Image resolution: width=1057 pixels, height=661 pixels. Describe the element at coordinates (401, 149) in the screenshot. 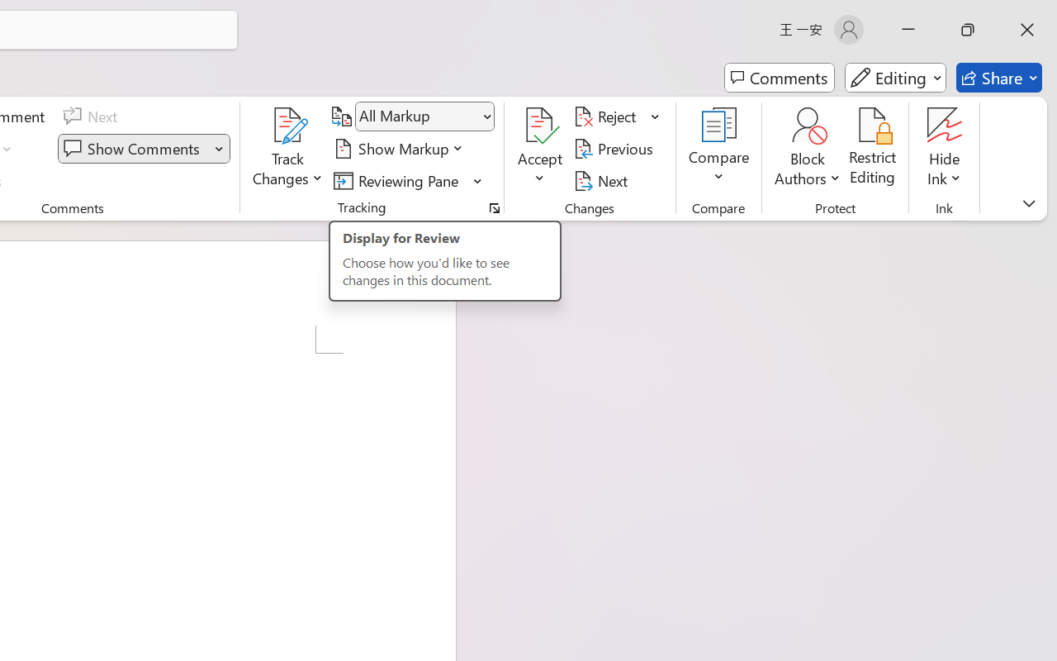

I see `Show Markup` at that location.